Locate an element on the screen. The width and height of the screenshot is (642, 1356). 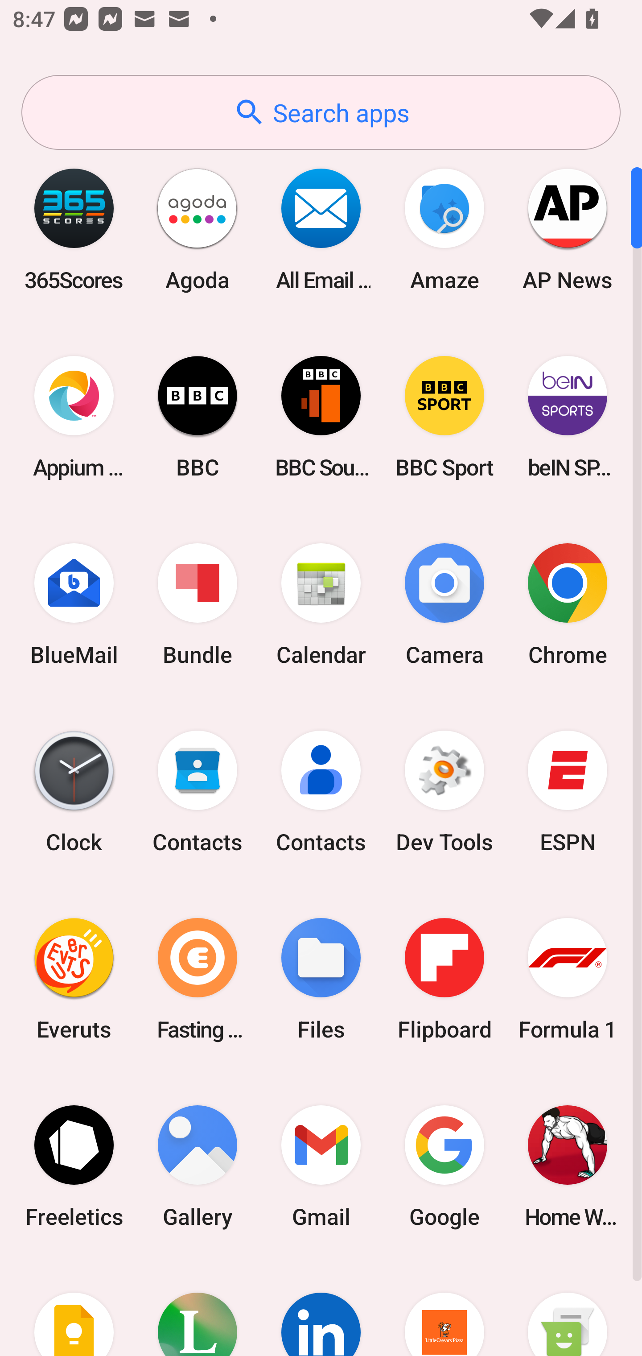
Chrome is located at coordinates (568, 605).